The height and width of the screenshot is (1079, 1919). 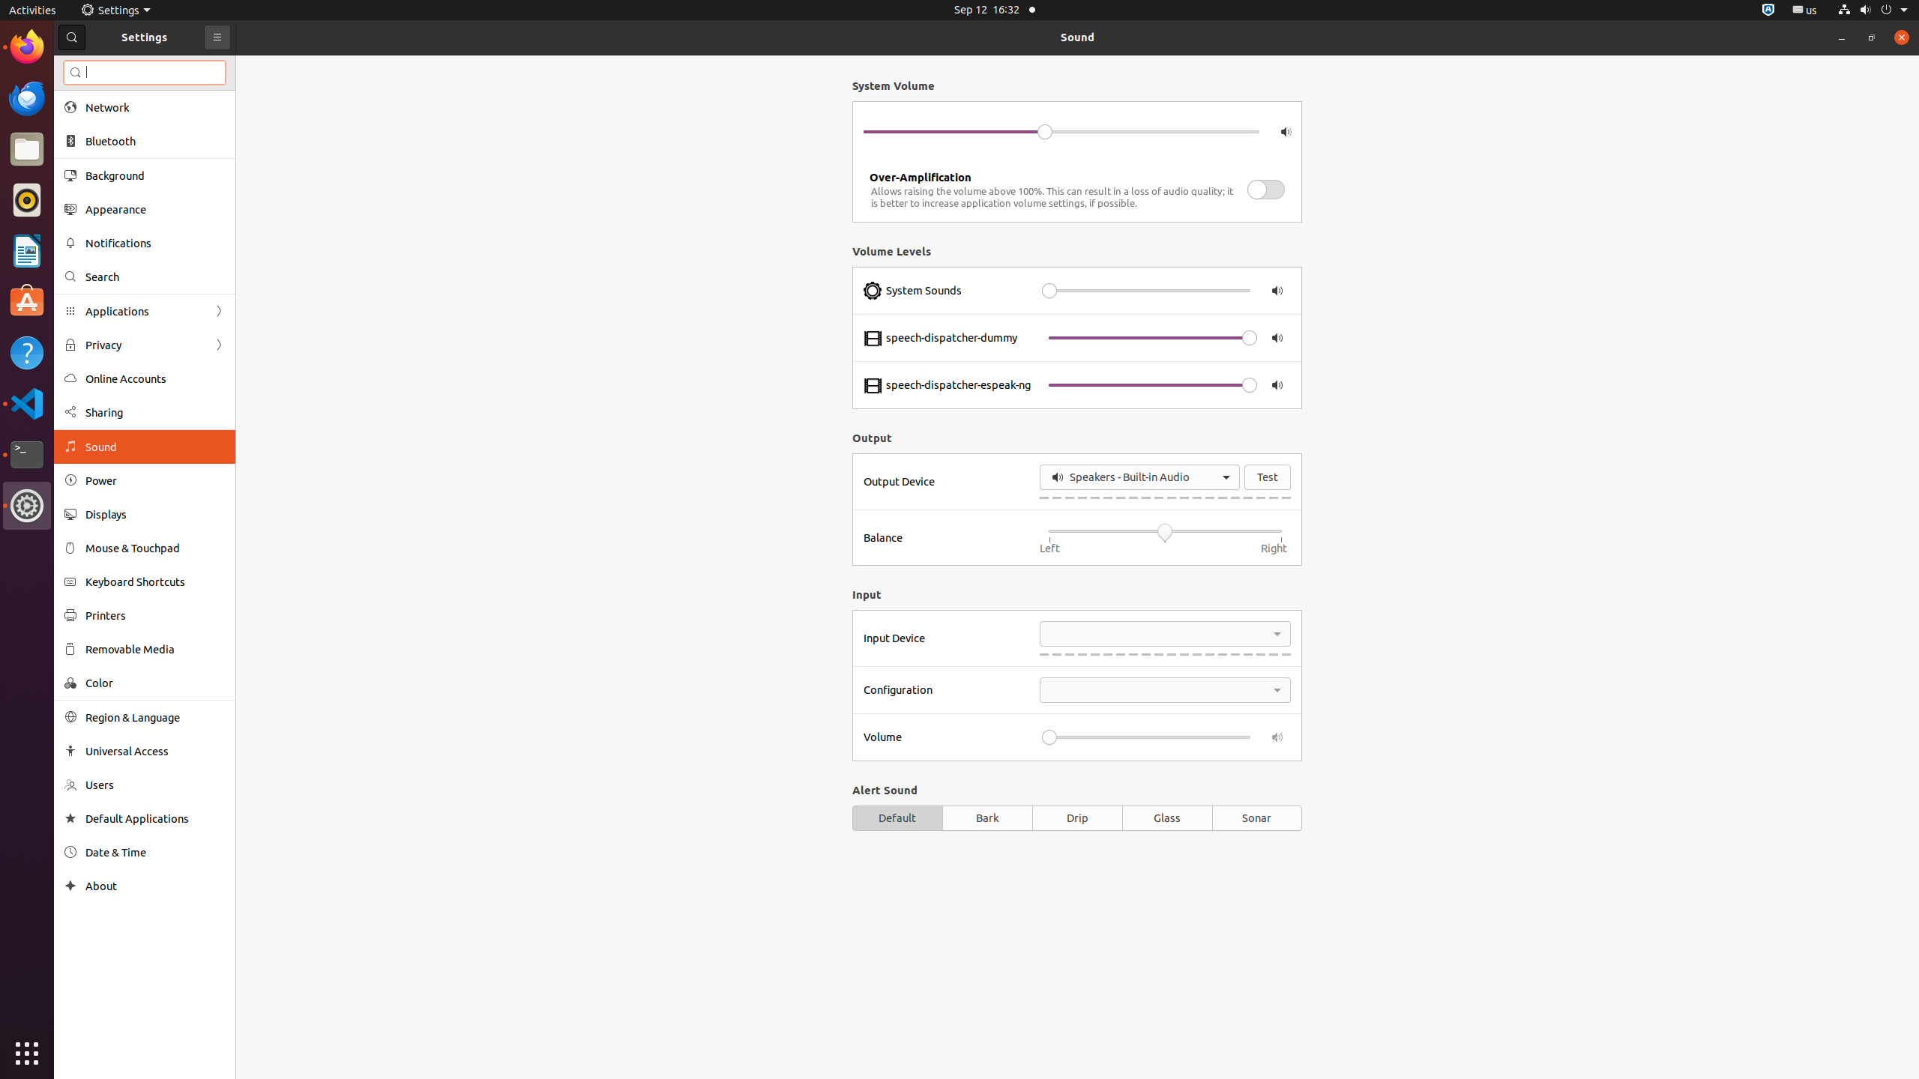 What do you see at coordinates (155, 514) in the screenshot?
I see `Displays` at bounding box center [155, 514].